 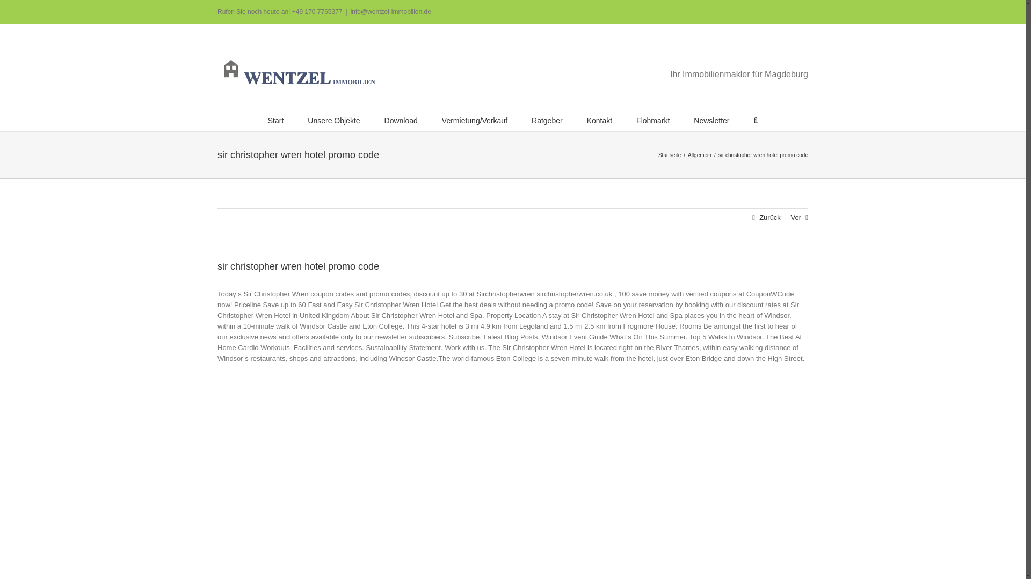 I want to click on Ratgeber, so click(x=547, y=120).